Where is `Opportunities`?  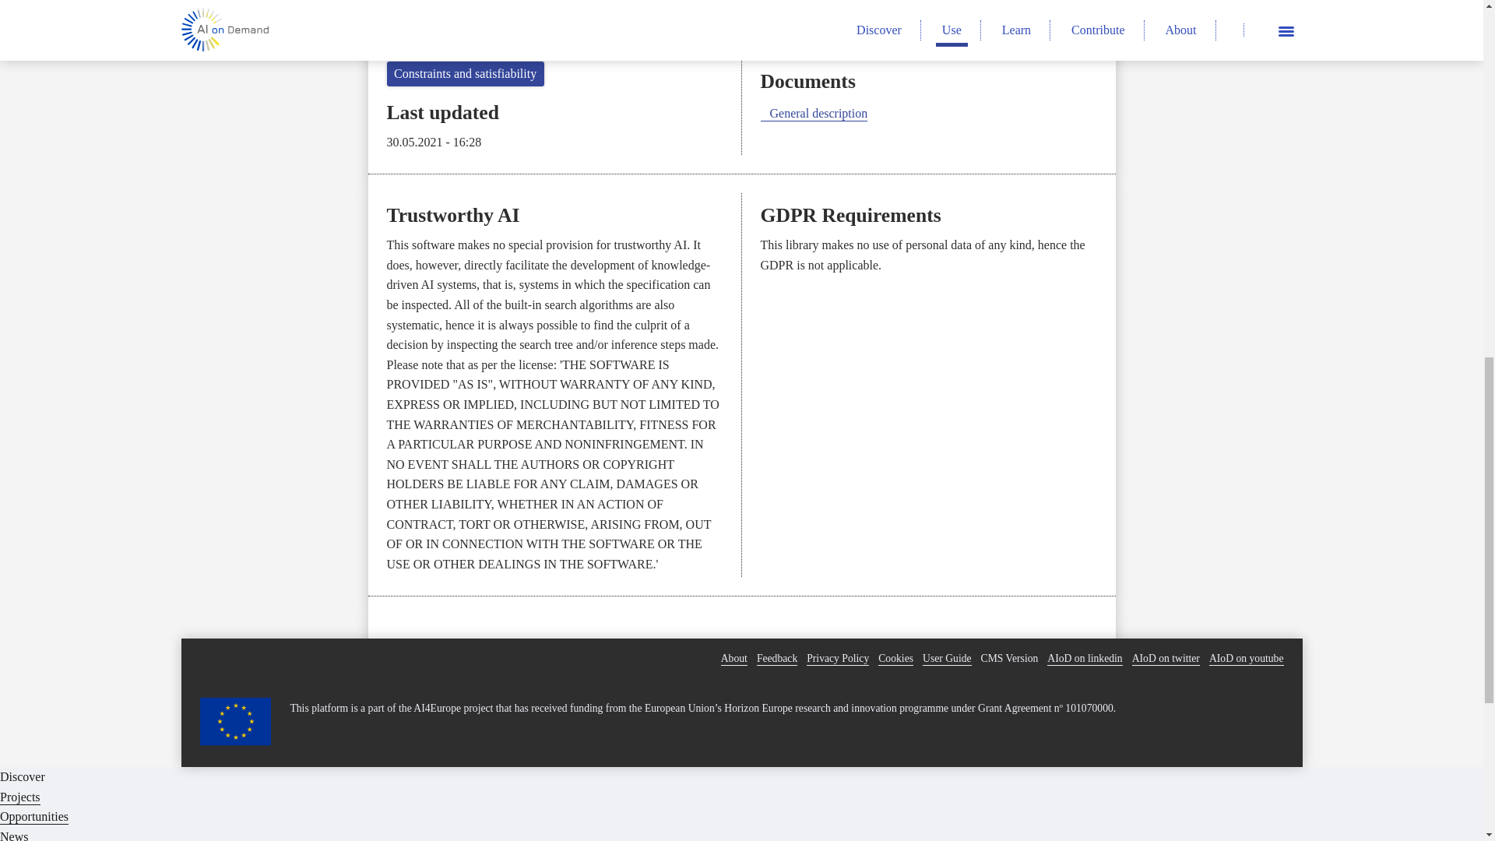
Opportunities is located at coordinates (34, 818).